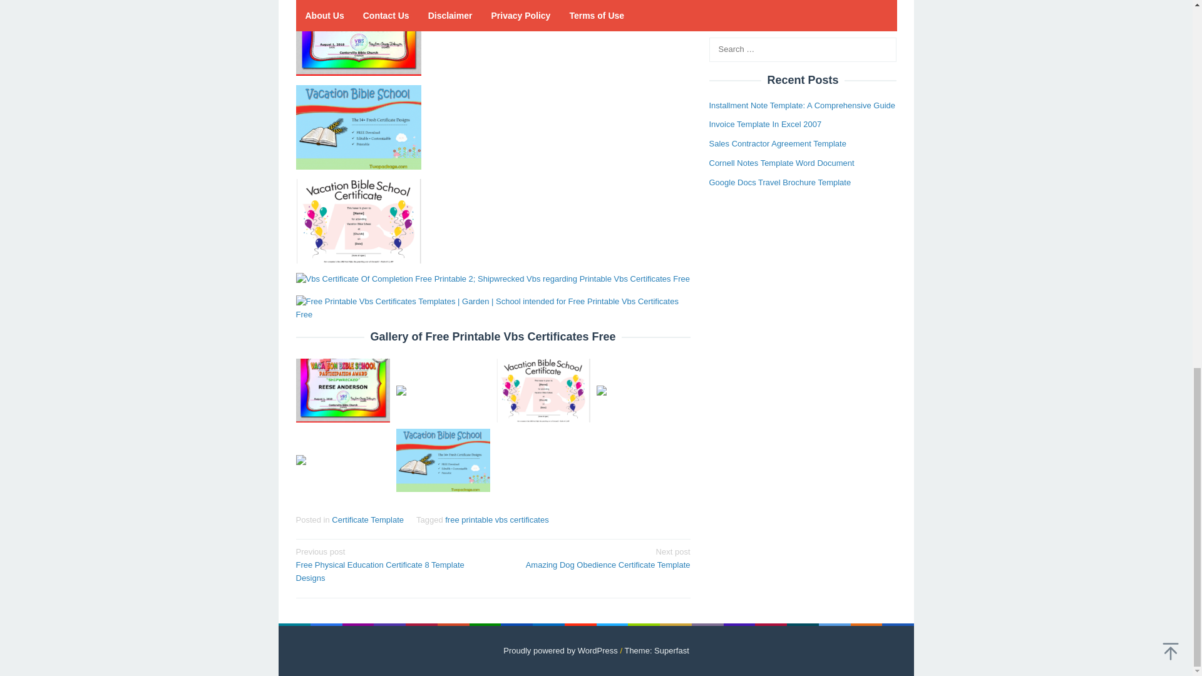 The image size is (1202, 676). I want to click on Certificate Template, so click(367, 520).